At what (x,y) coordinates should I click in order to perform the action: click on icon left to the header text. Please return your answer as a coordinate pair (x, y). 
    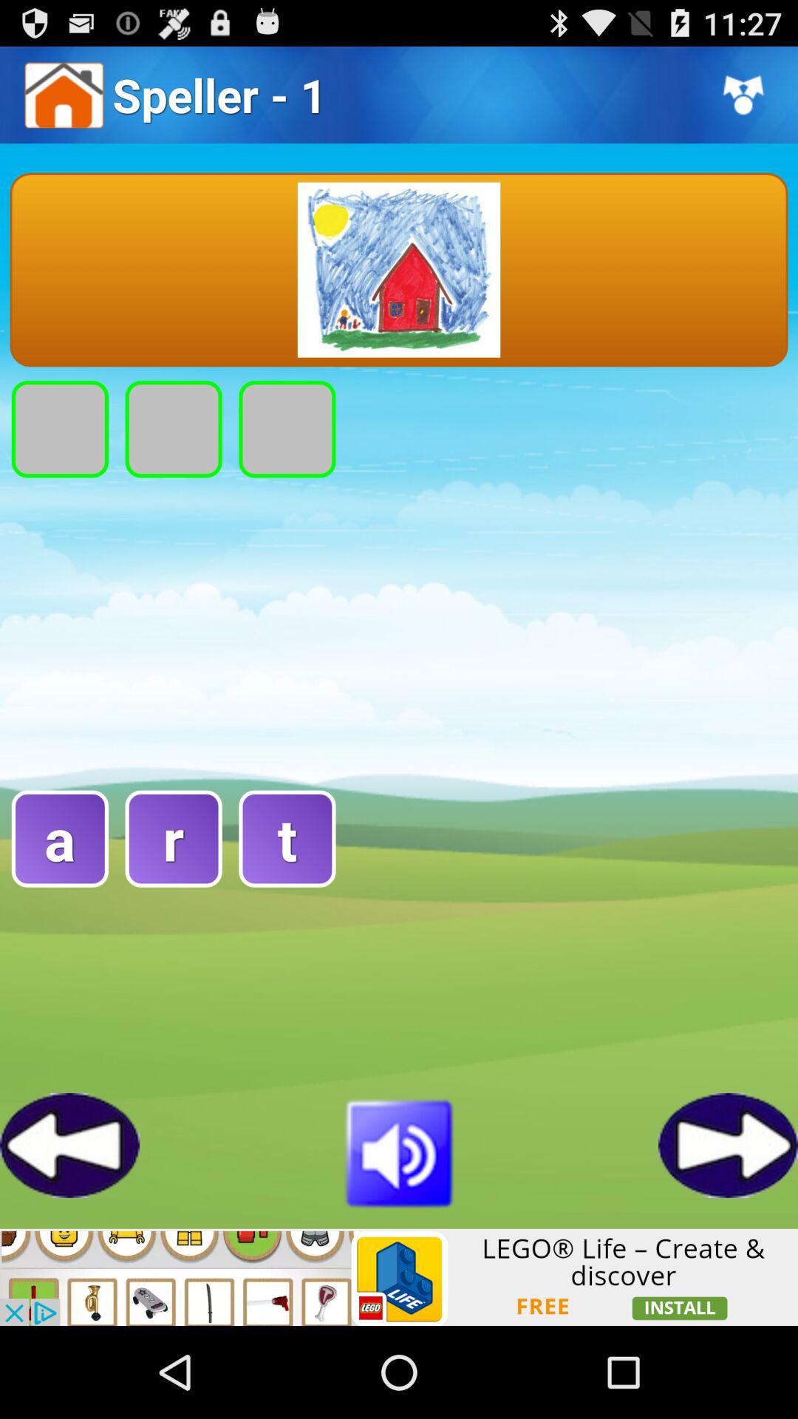
    Looking at the image, I should click on (64, 95).